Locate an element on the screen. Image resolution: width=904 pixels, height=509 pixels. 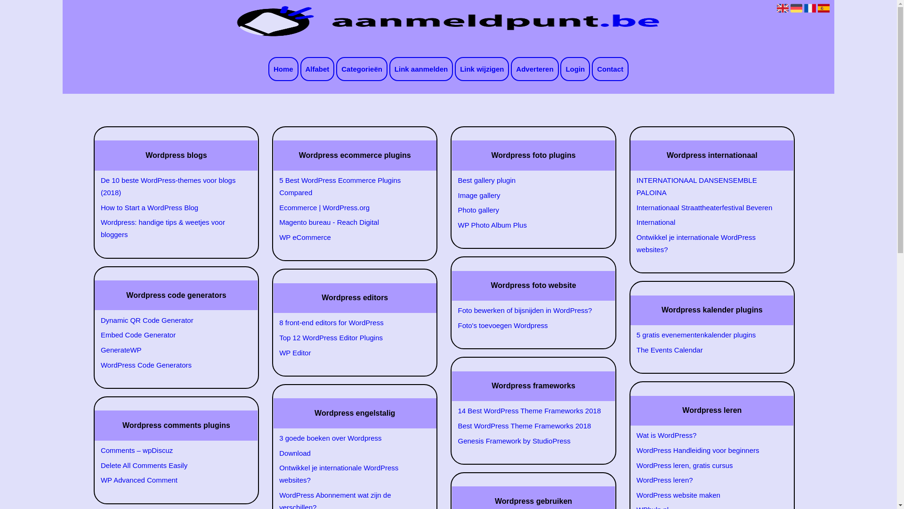
WordPress Handleiding voor beginners is located at coordinates (707, 451).